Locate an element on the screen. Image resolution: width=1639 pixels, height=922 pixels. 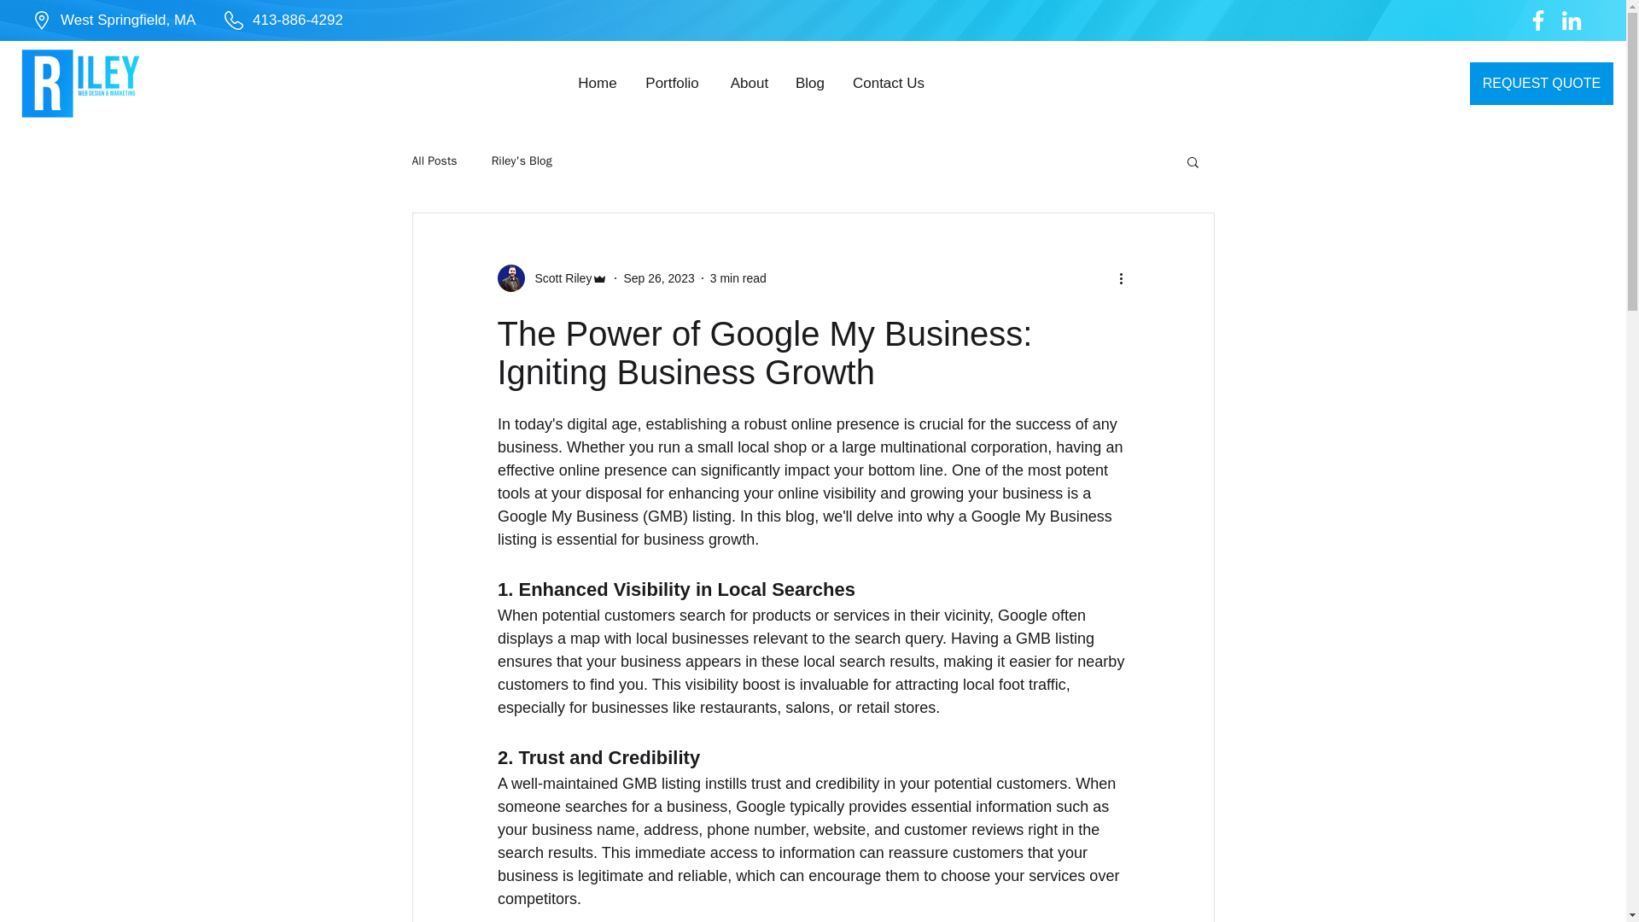
Blog is located at coordinates (810, 83).